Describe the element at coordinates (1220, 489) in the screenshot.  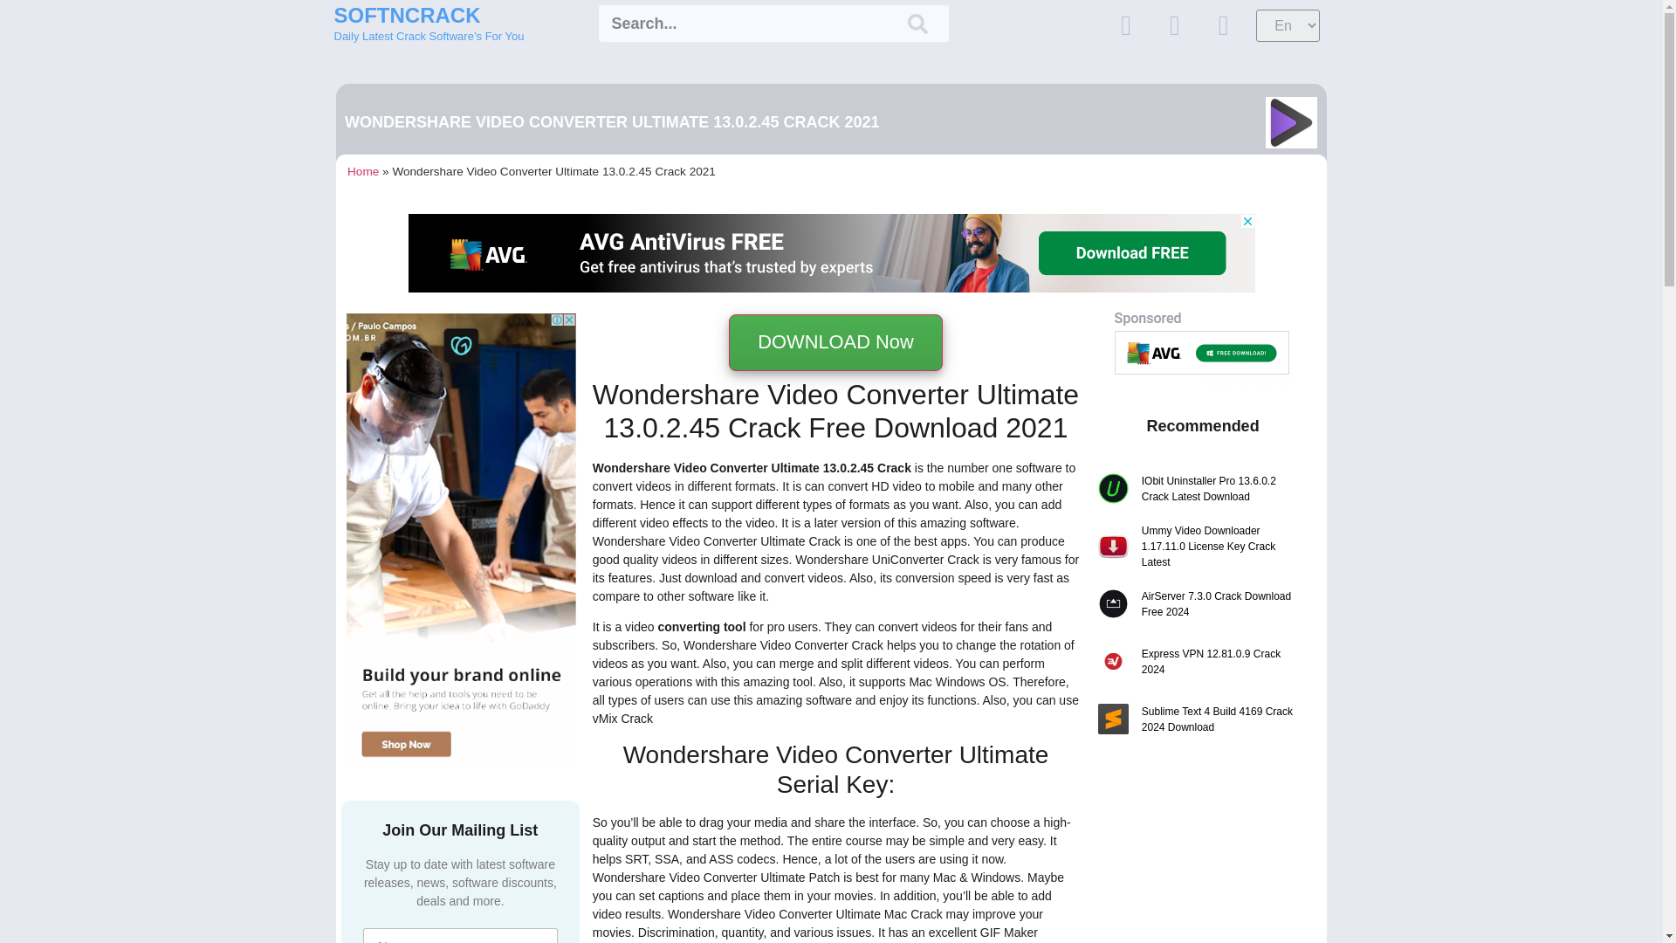
I see `IObit Uninstaller Pro 13.6.0.2 Crack Latest Download` at that location.